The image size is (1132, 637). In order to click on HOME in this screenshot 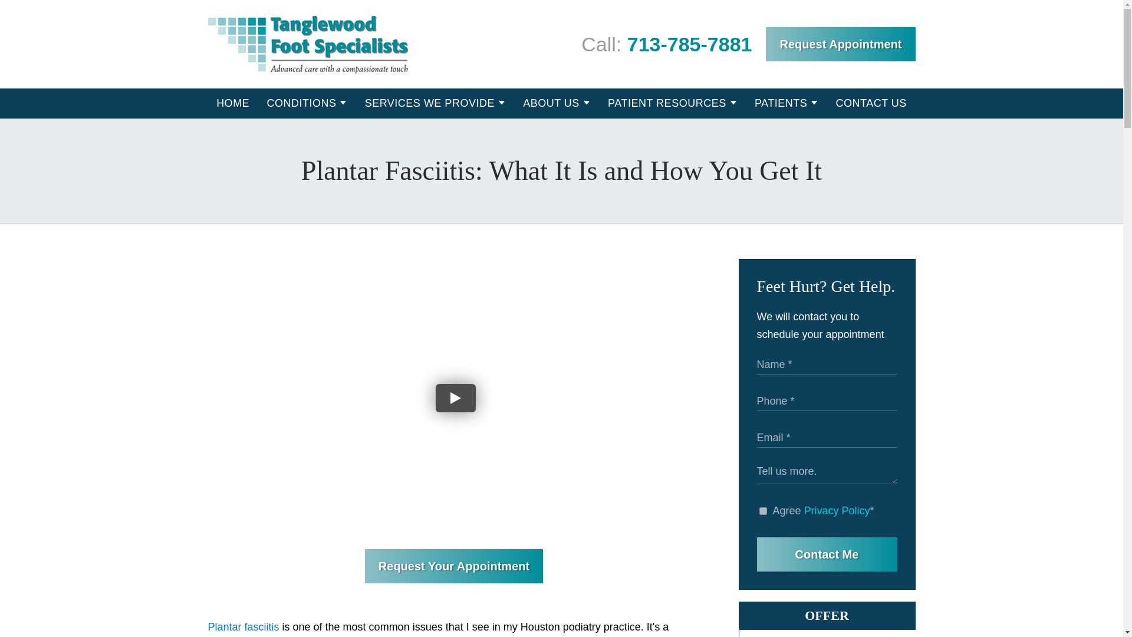, I will do `click(232, 103)`.